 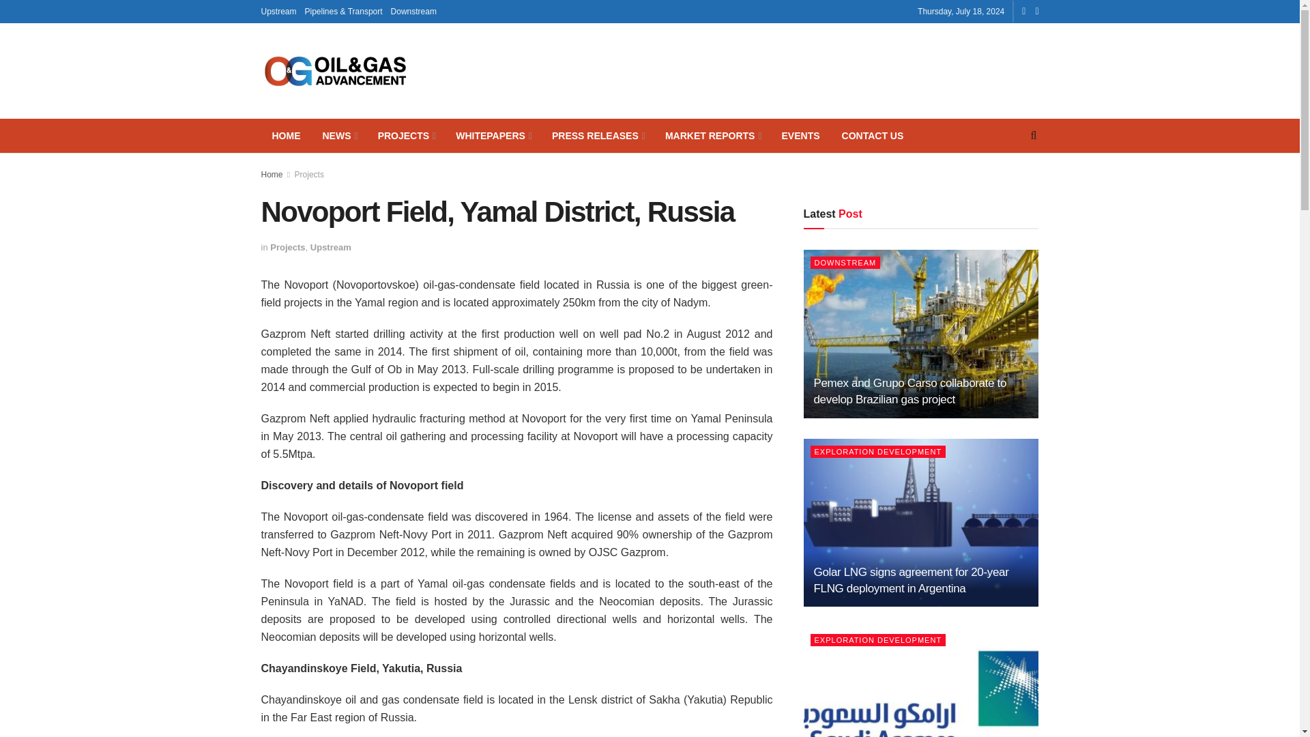 What do you see at coordinates (413, 11) in the screenshot?
I see `Downstream` at bounding box center [413, 11].